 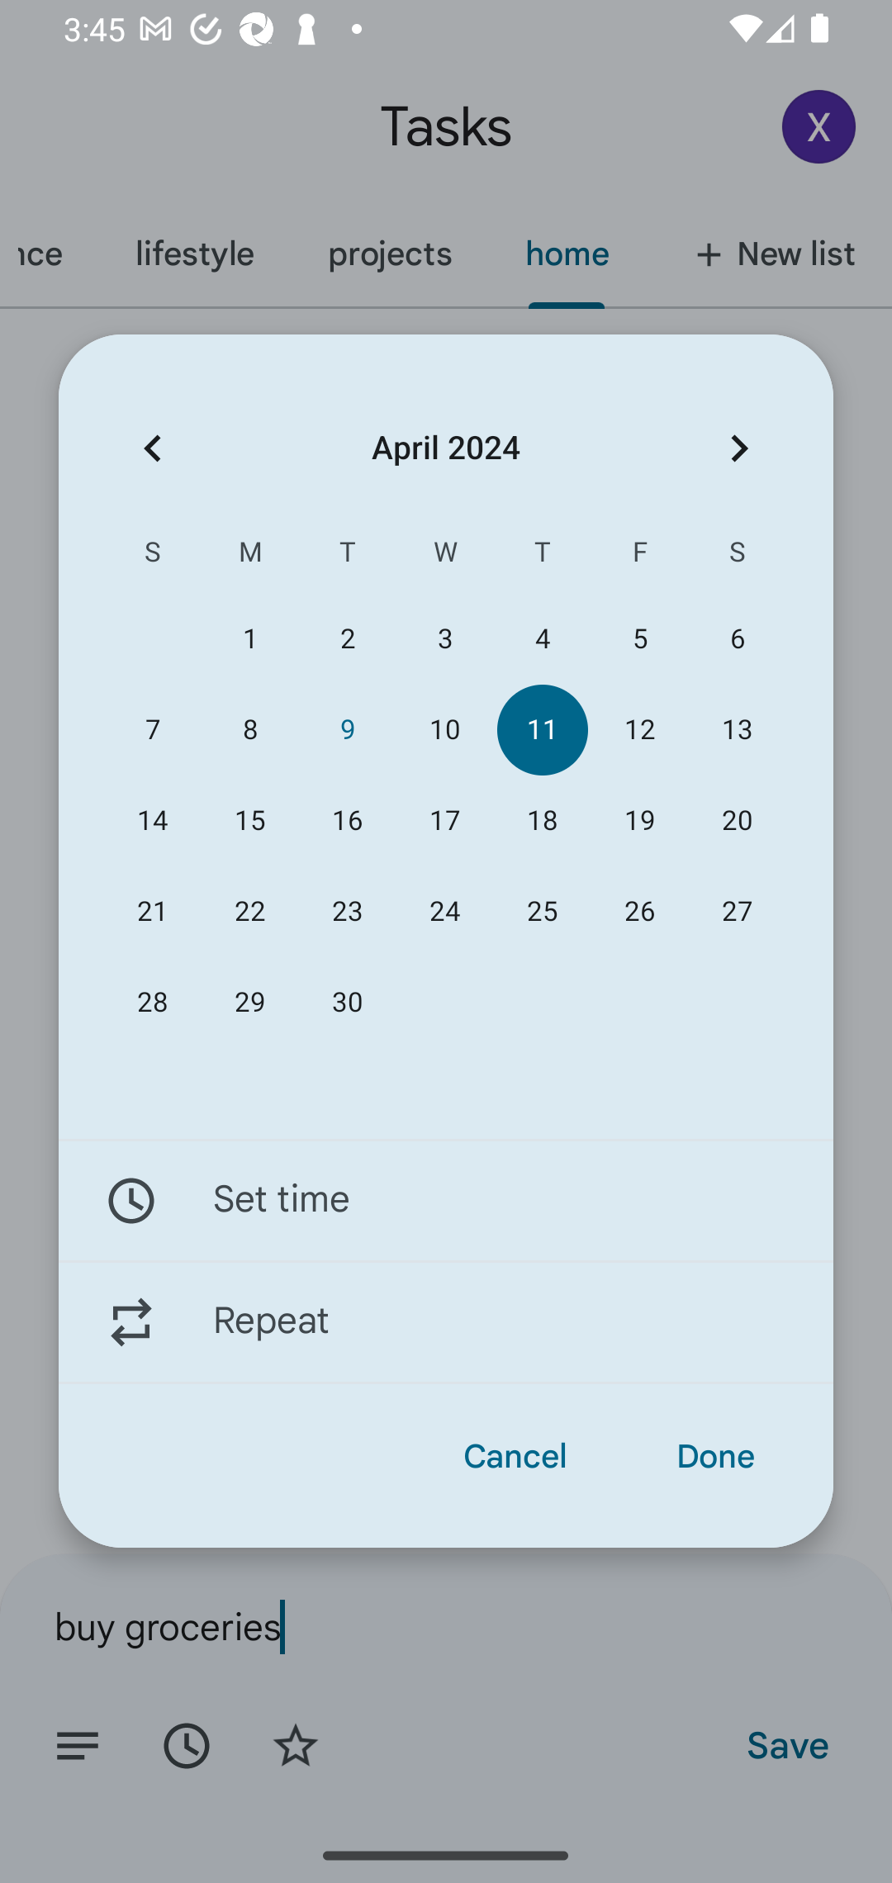 What do you see at coordinates (249, 730) in the screenshot?
I see `8 08 April 2024` at bounding box center [249, 730].